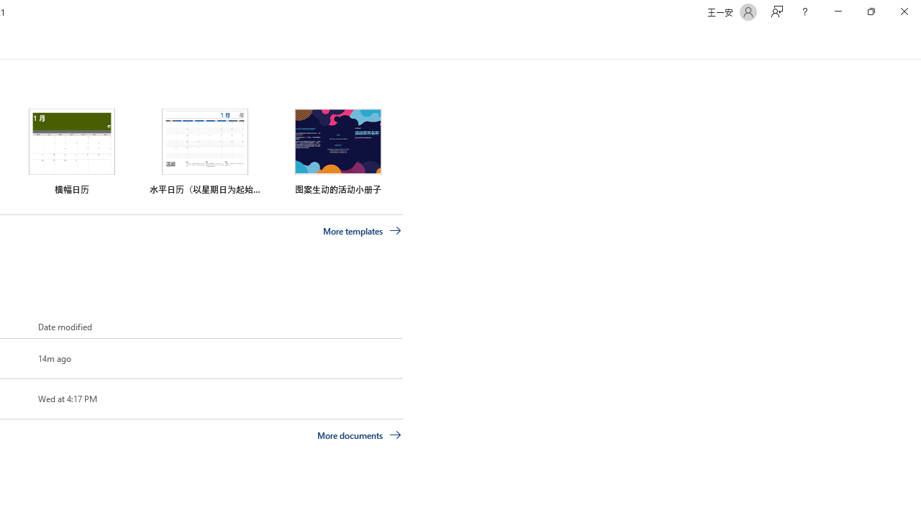  Describe the element at coordinates (360, 435) in the screenshot. I see `More documents` at that location.